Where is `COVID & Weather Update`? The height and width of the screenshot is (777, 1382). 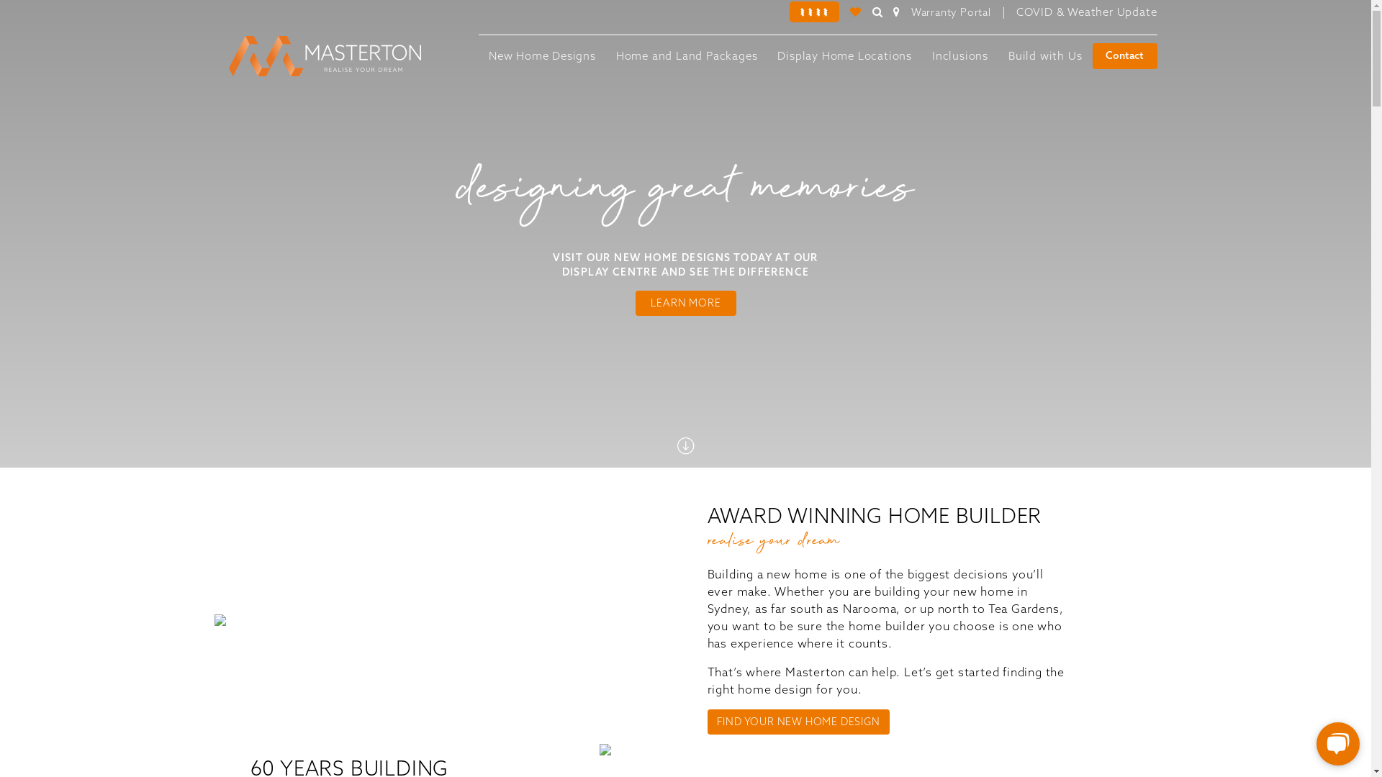 COVID & Weather Update is located at coordinates (1087, 12).